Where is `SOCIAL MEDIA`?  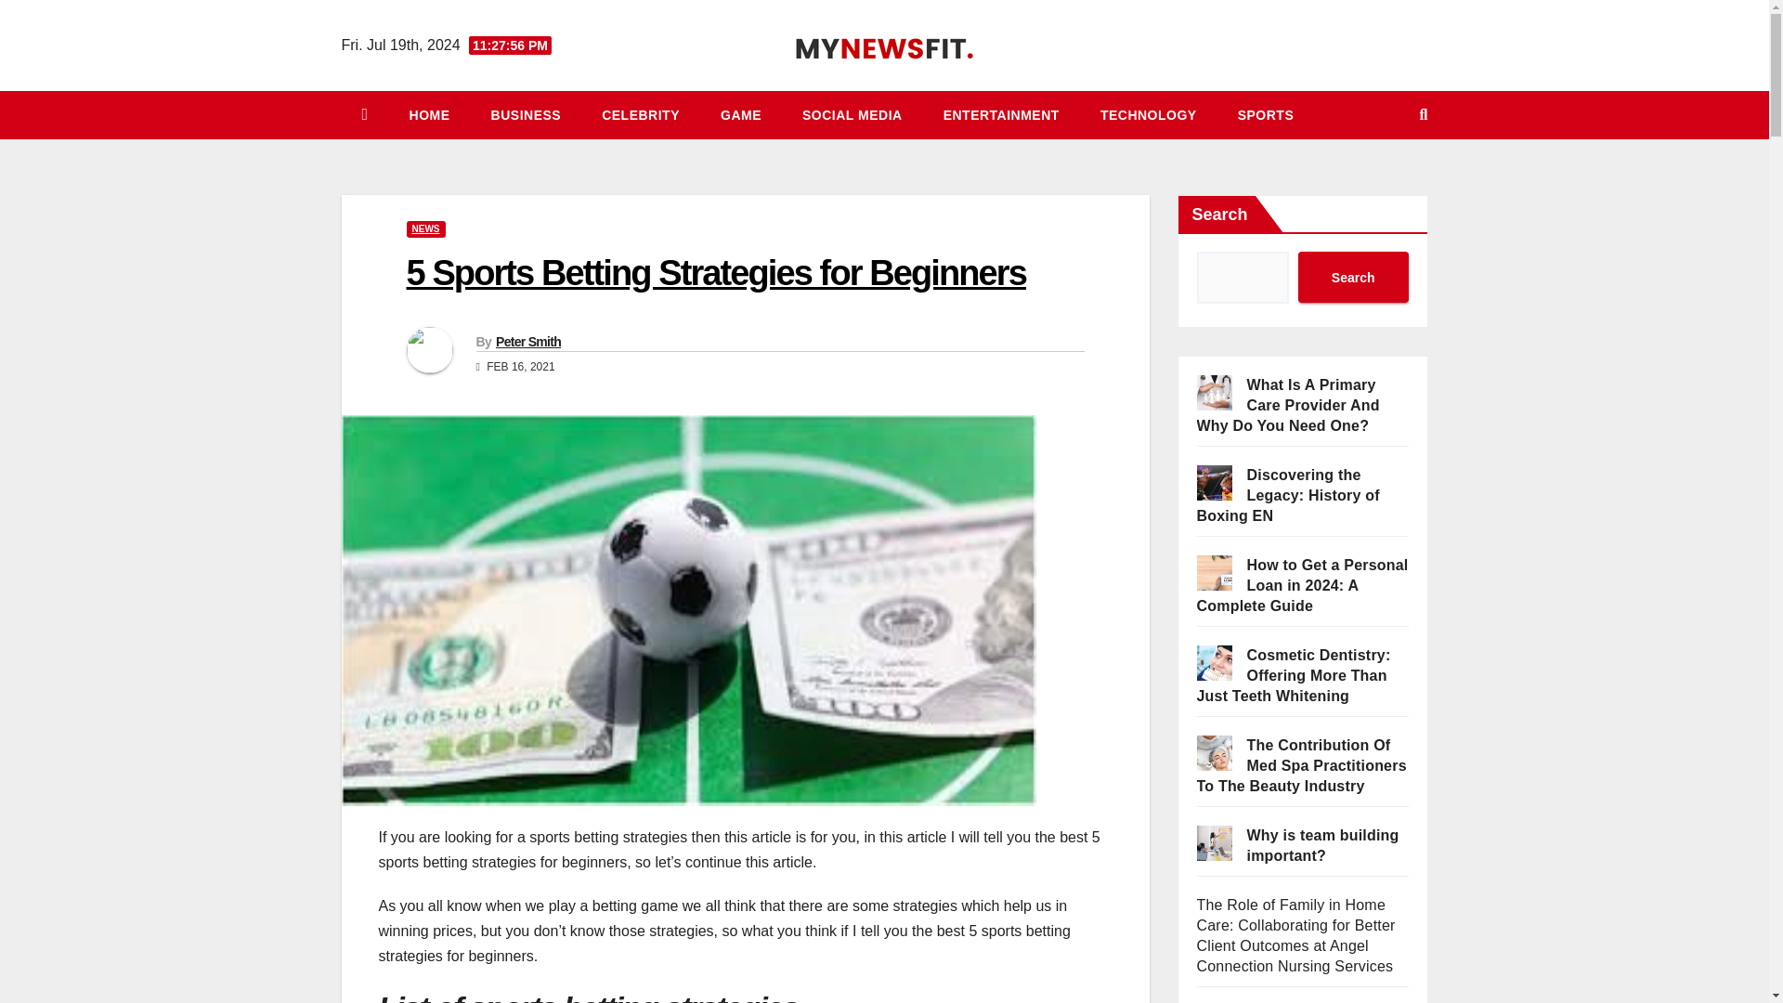 SOCIAL MEDIA is located at coordinates (852, 115).